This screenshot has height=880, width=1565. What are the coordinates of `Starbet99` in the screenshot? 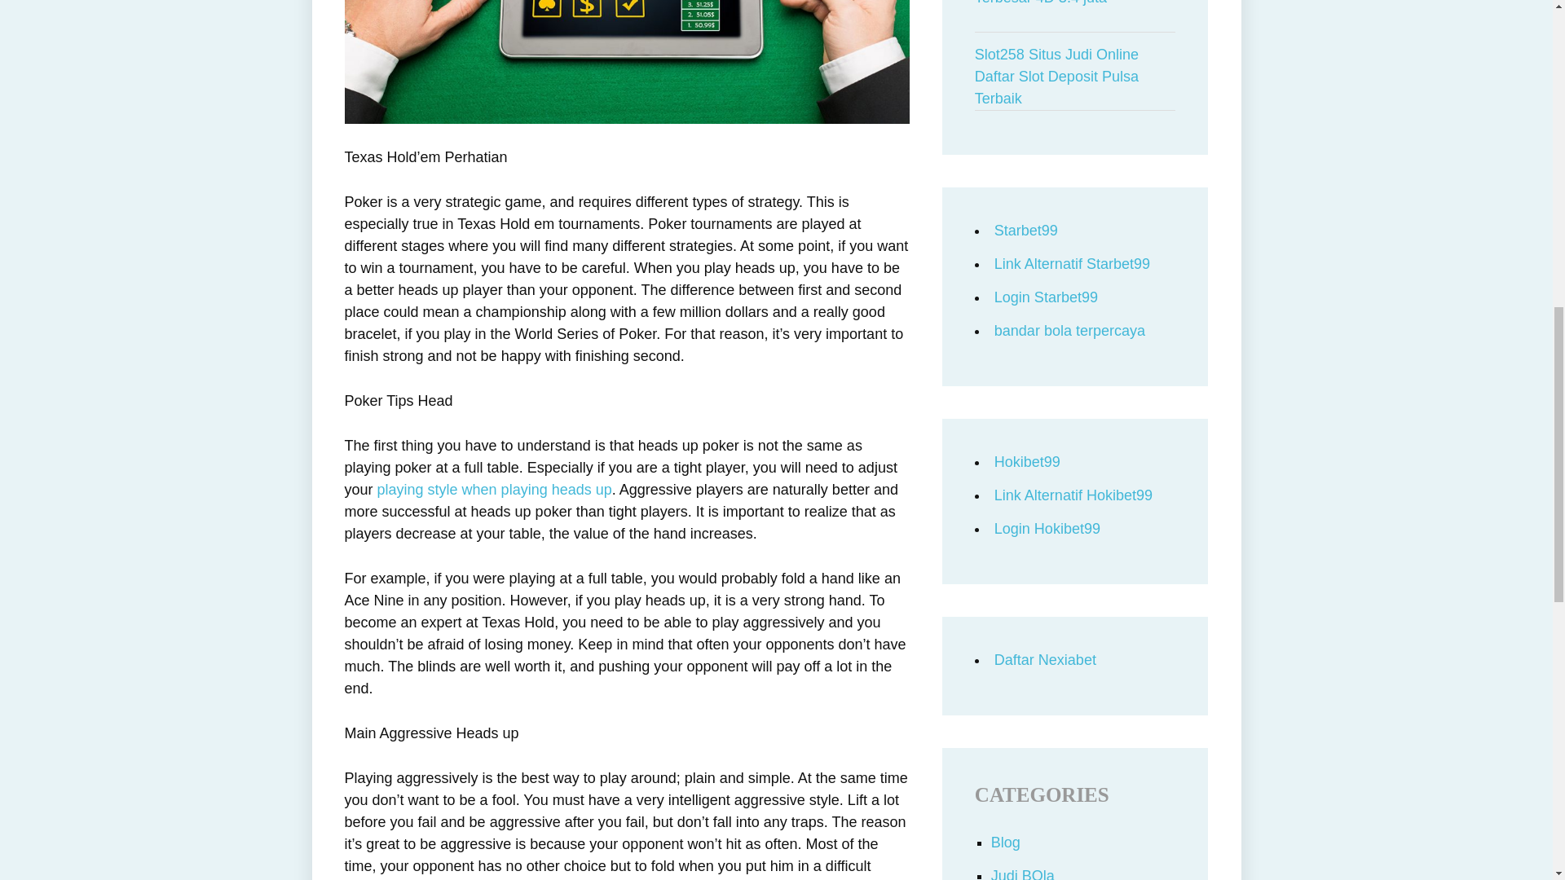 It's located at (1025, 230).